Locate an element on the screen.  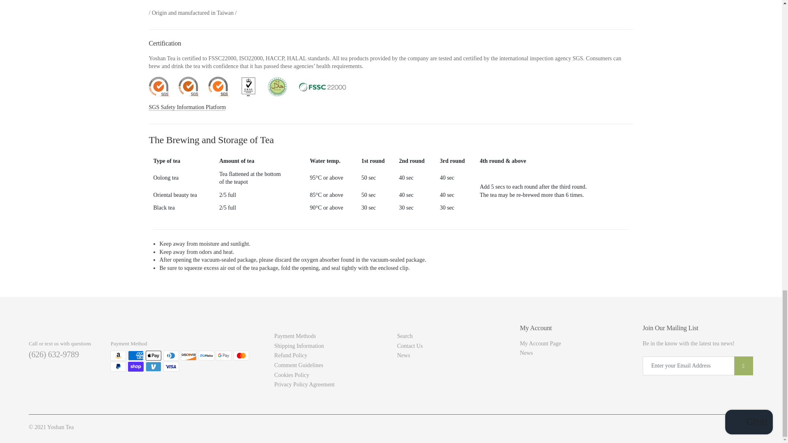
Visa is located at coordinates (171, 367).